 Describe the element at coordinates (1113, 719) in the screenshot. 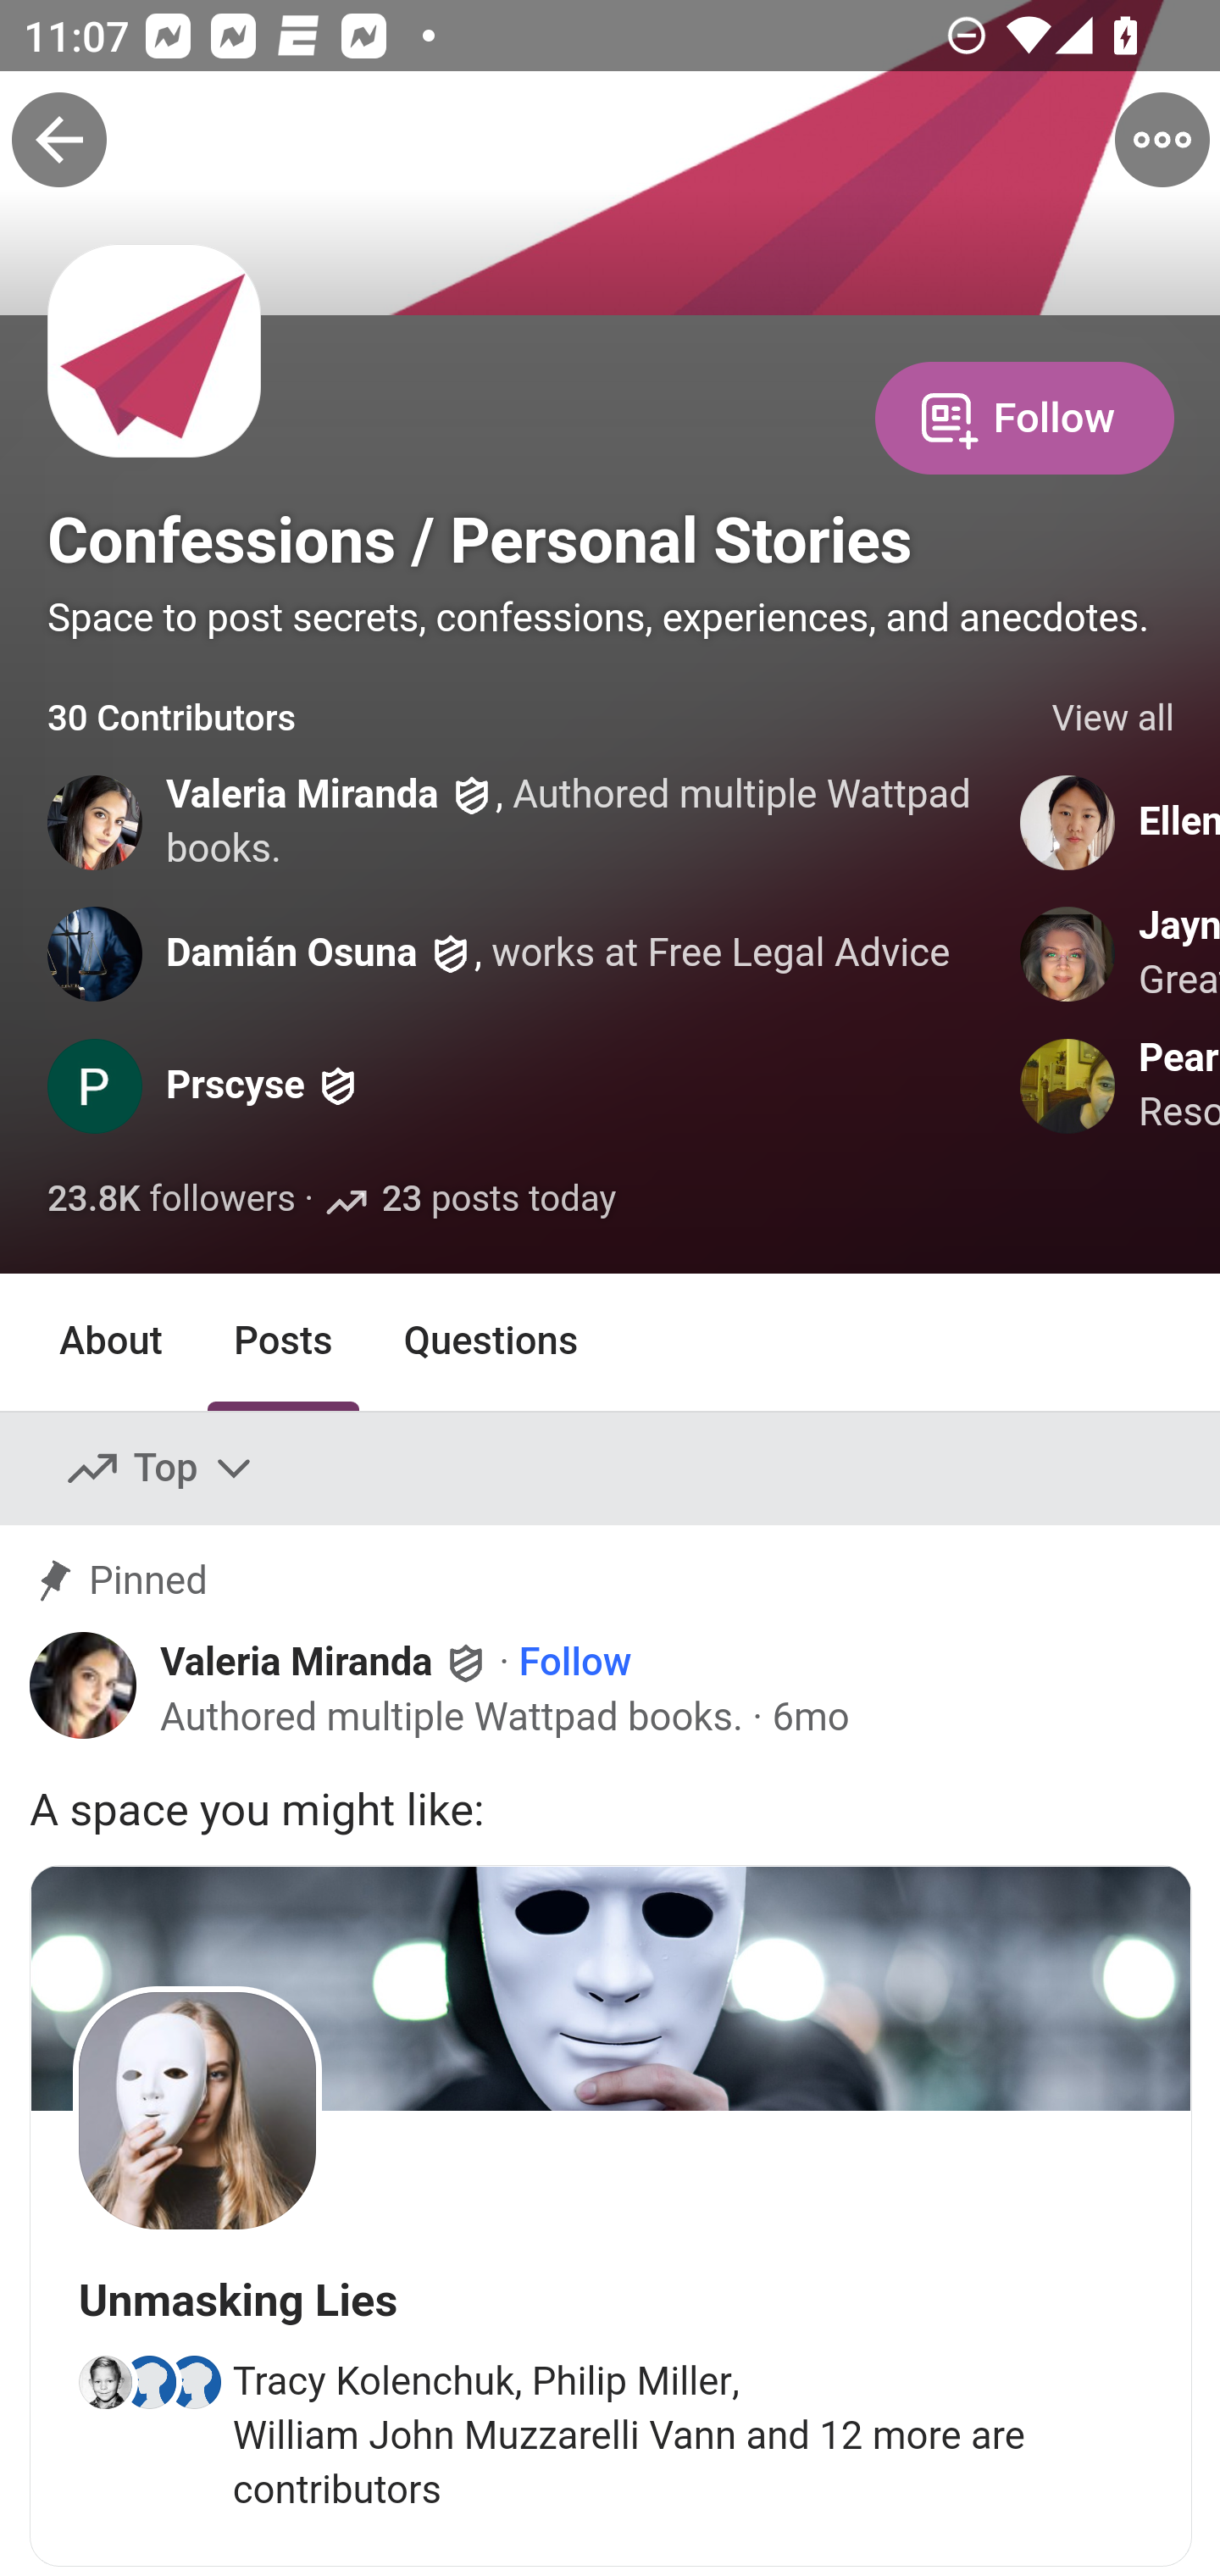

I see `View all` at that location.